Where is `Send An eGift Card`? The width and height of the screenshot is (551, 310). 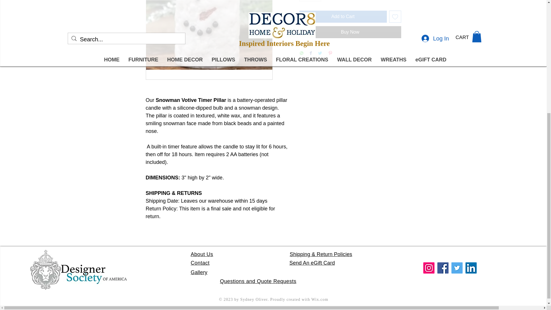
Send An eGift Card is located at coordinates (312, 263).